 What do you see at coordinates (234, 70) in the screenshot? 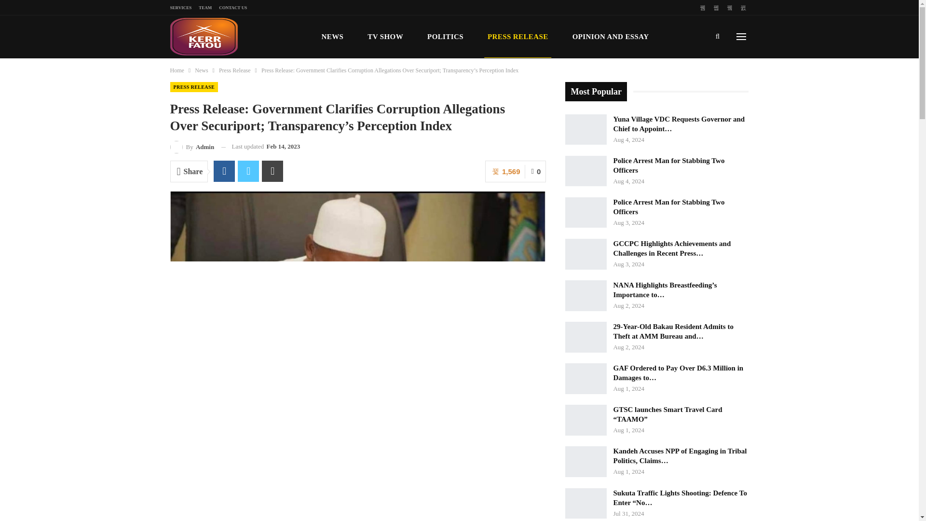
I see `Press Release` at bounding box center [234, 70].